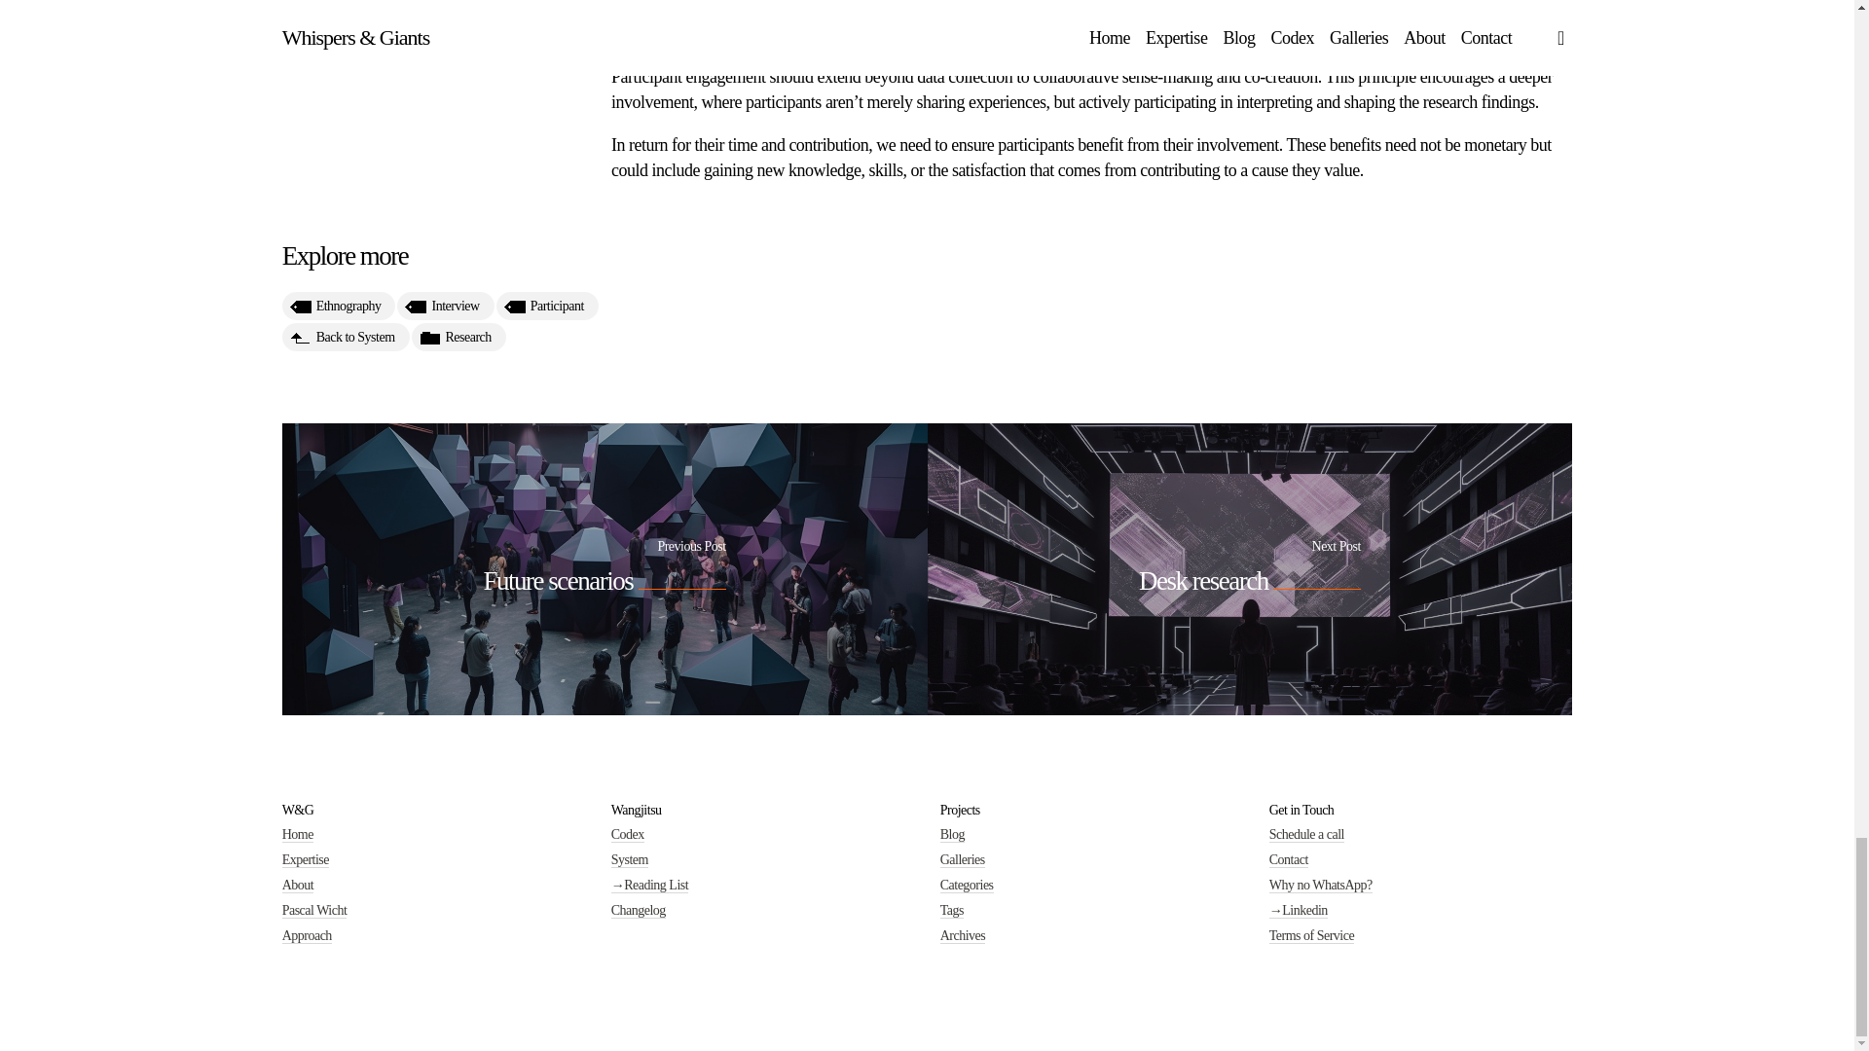  Describe the element at coordinates (298, 886) in the screenshot. I see `About` at that location.